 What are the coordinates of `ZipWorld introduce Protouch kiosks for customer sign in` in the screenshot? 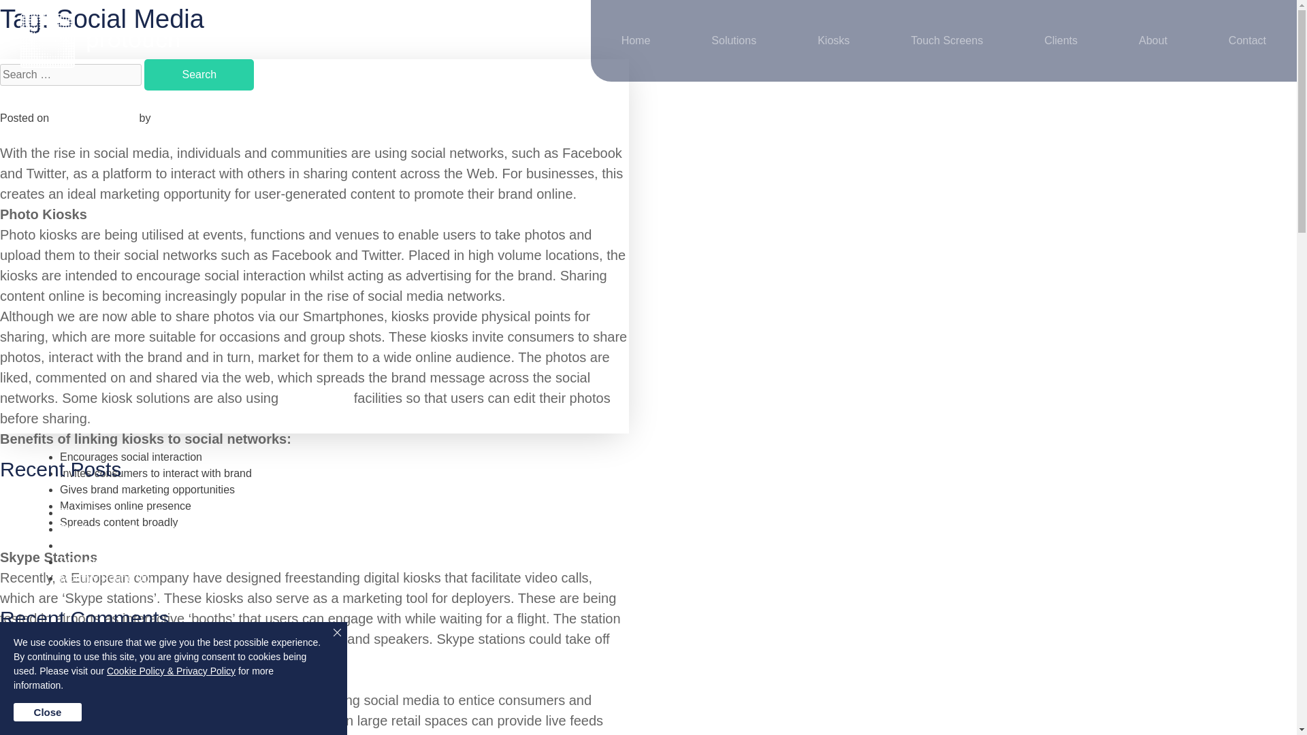 It's located at (195, 513).